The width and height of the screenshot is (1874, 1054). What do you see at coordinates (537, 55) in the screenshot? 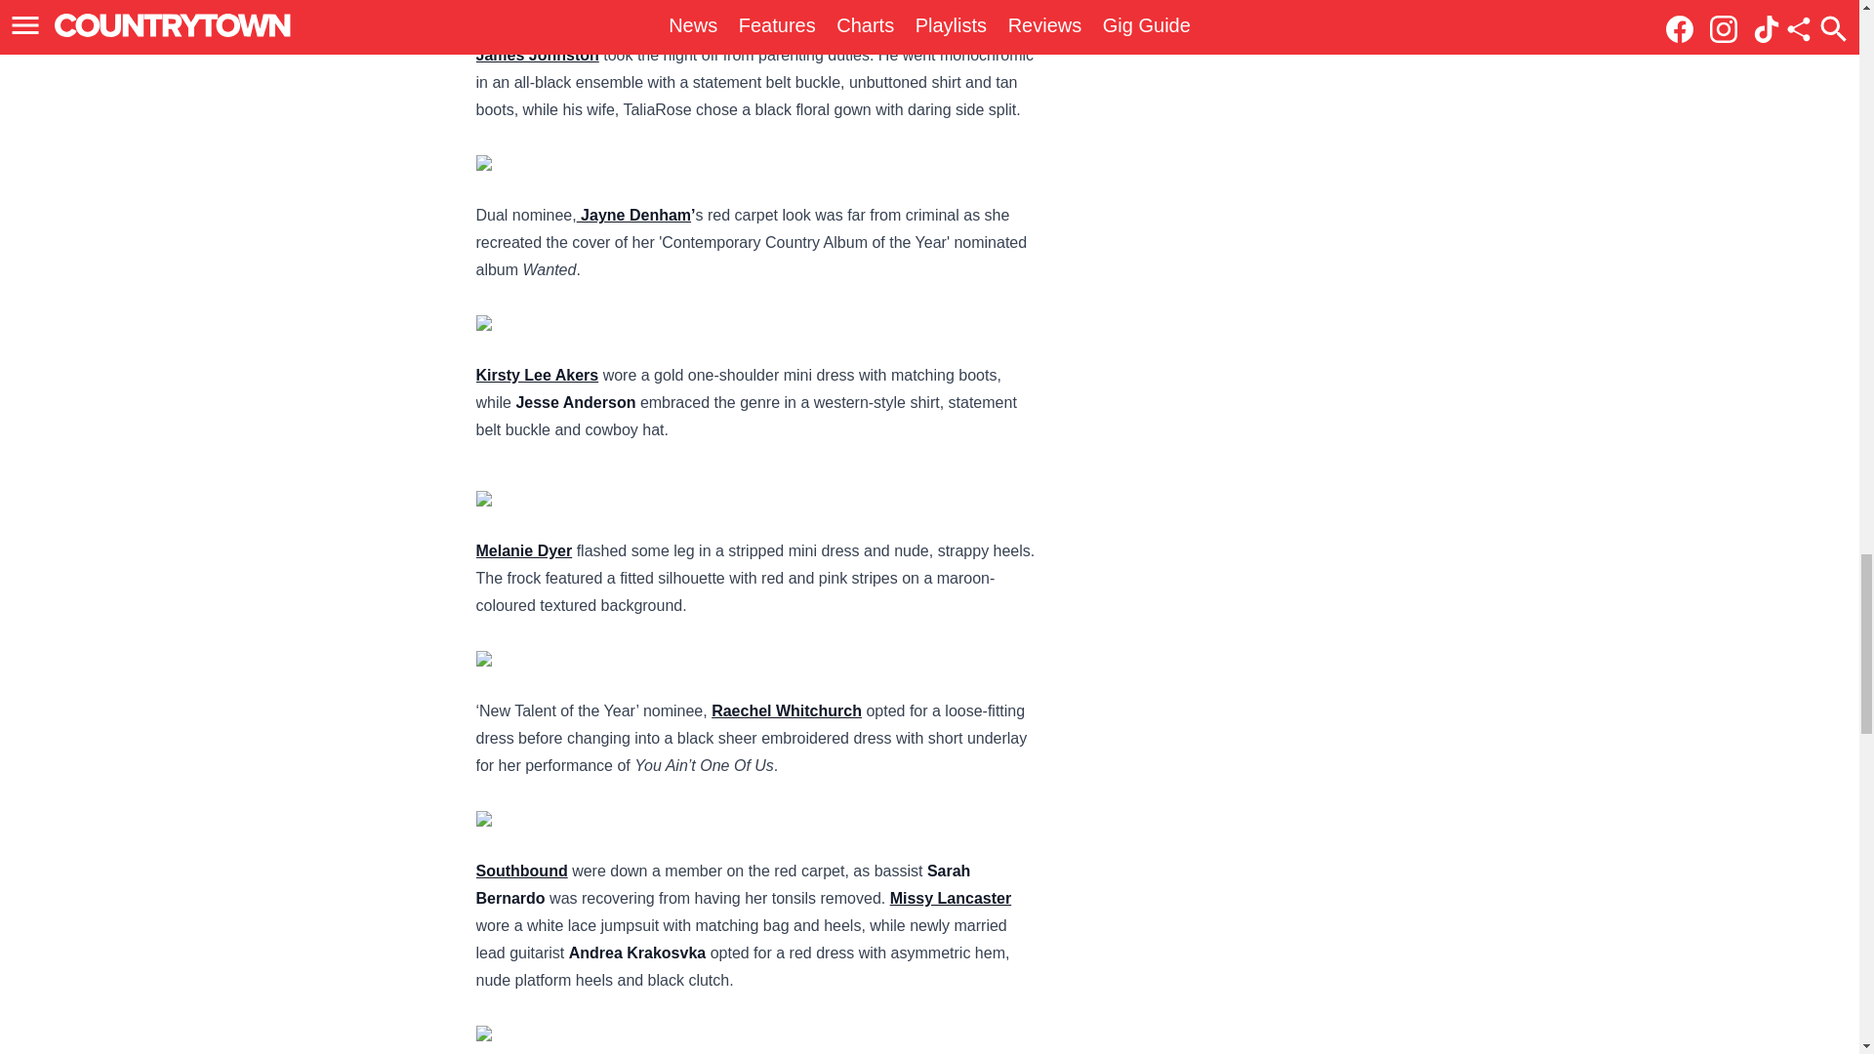
I see `James Johnston` at bounding box center [537, 55].